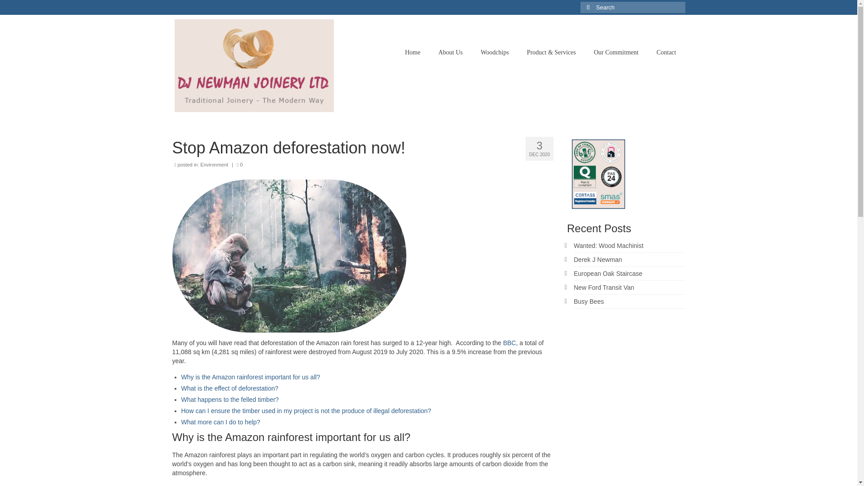  Describe the element at coordinates (666, 53) in the screenshot. I see `Contact` at that location.